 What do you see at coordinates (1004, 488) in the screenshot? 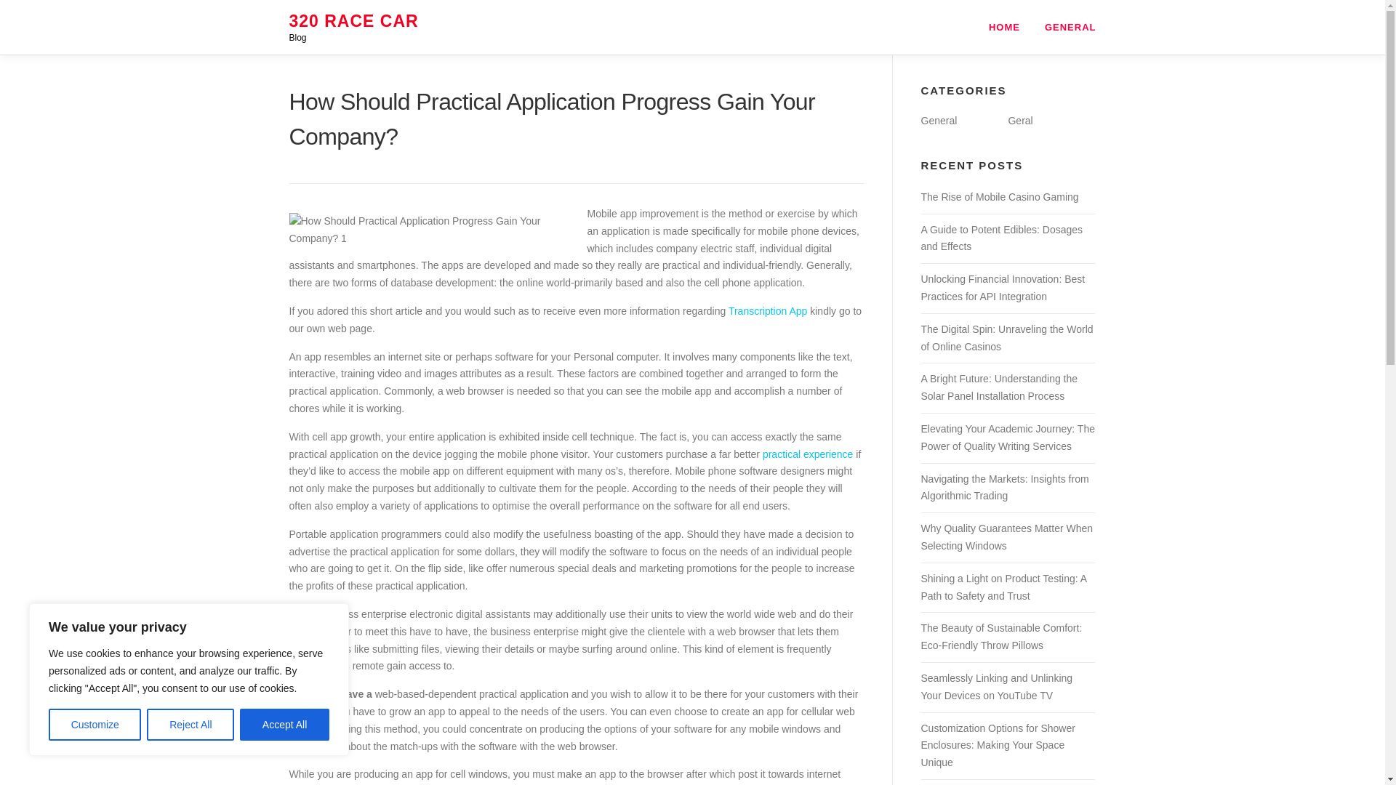
I see `Navigating the Markets: Insights from Algorithmic Trading` at bounding box center [1004, 488].